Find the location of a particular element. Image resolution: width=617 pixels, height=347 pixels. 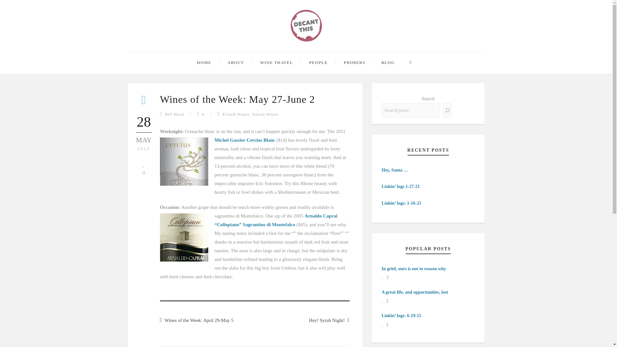

BLOG is located at coordinates (380, 62).